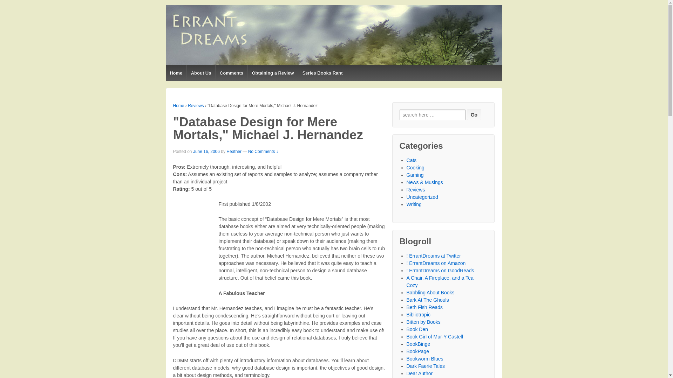  I want to click on Home, so click(179, 105).